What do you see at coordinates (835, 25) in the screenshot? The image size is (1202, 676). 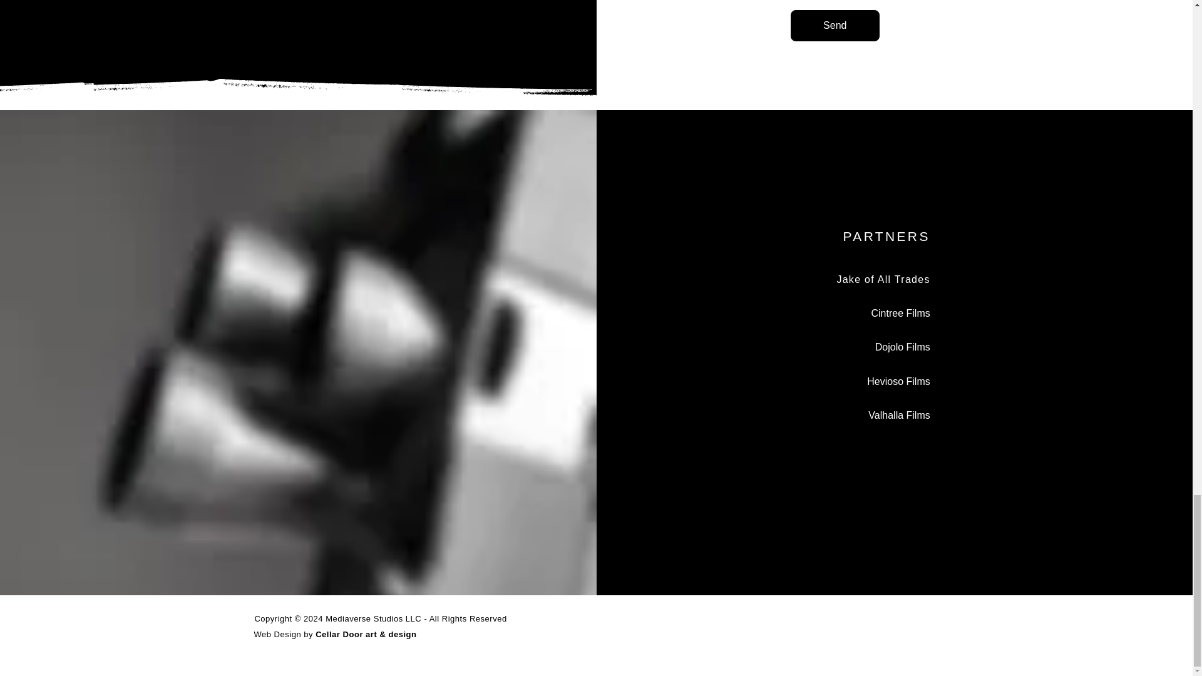 I see `Send` at bounding box center [835, 25].